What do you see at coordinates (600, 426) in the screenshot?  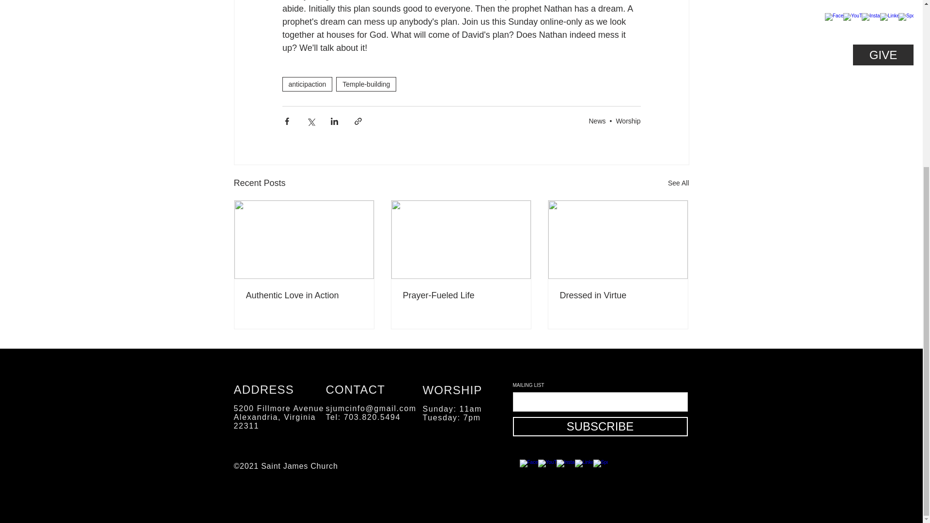 I see `SUBSCRIBE` at bounding box center [600, 426].